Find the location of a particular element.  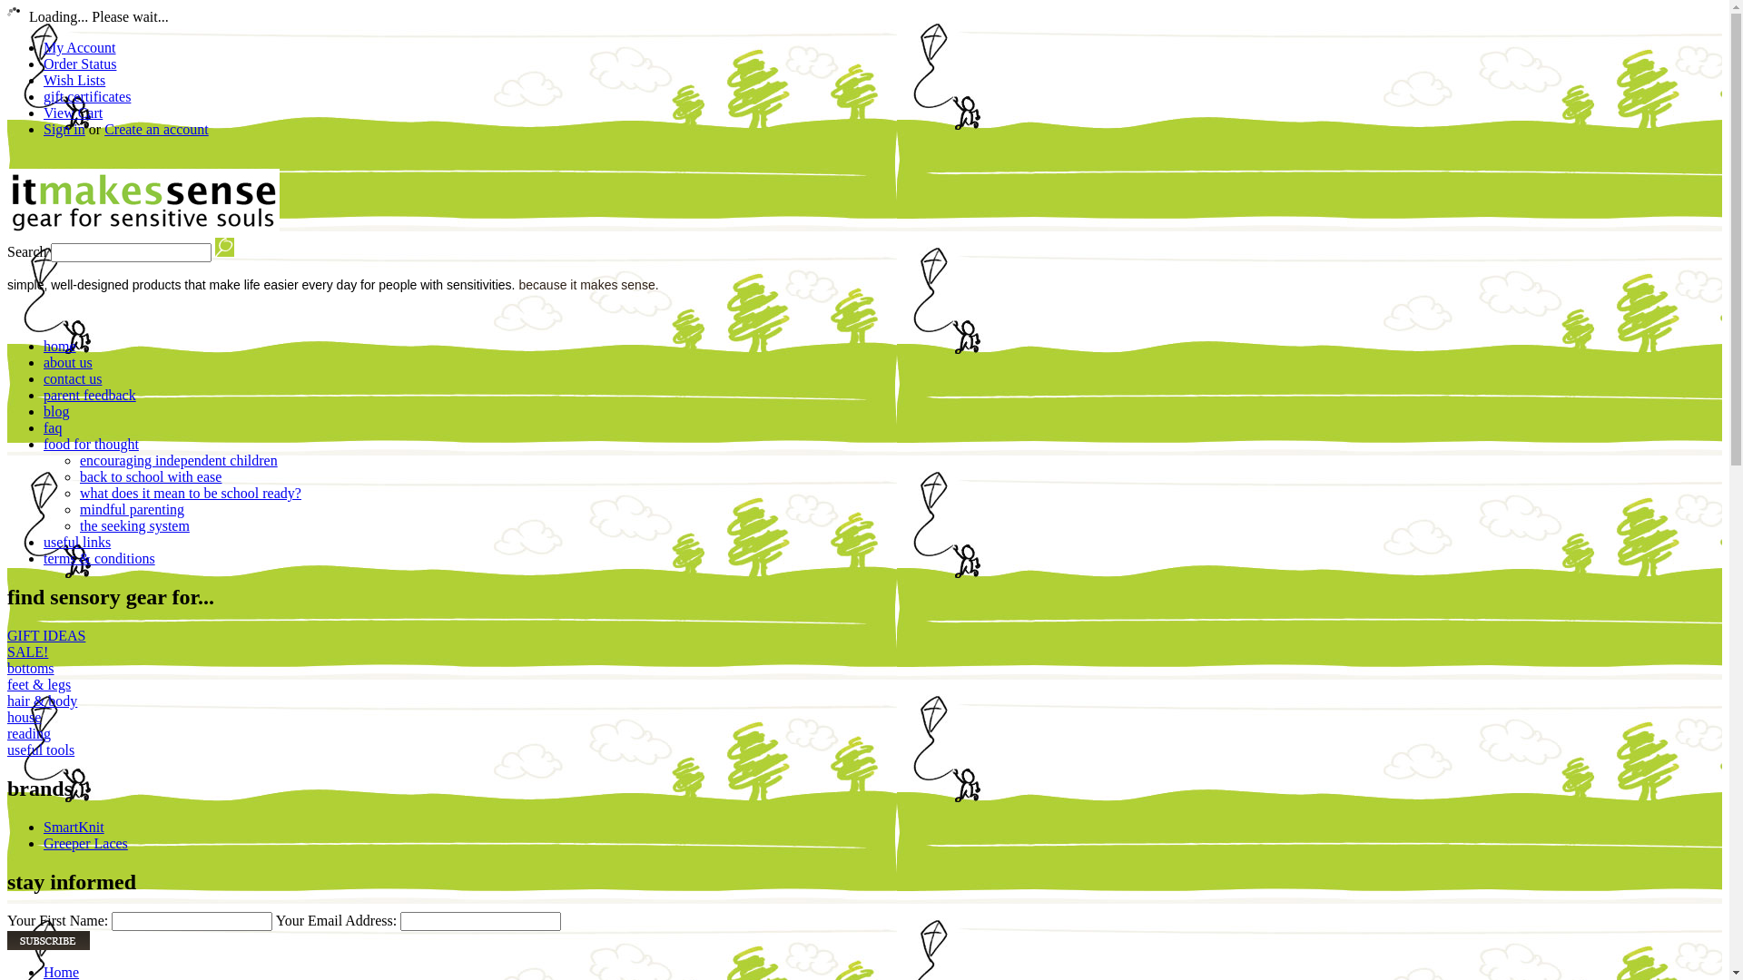

home is located at coordinates (60, 347).